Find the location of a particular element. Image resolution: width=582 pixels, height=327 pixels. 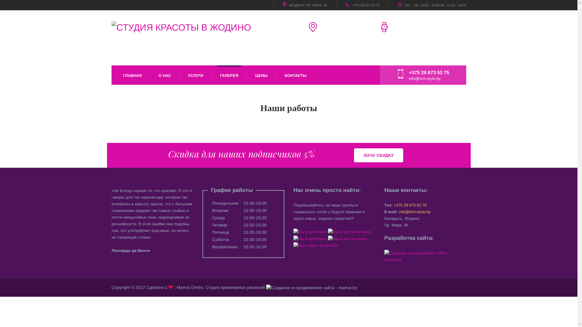

+375 29 673 52 75 is located at coordinates (409, 205).